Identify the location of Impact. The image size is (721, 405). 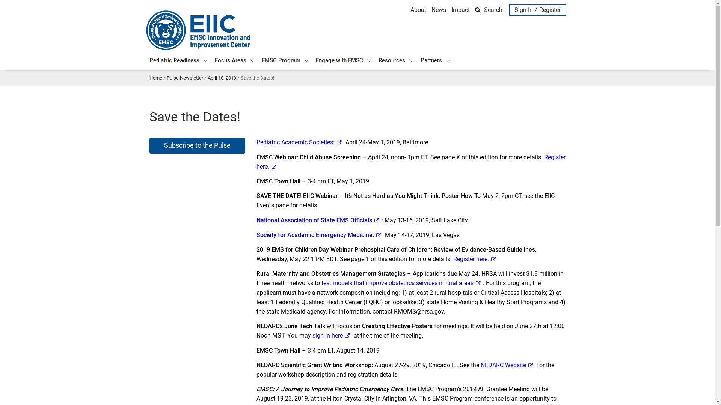
(460, 10).